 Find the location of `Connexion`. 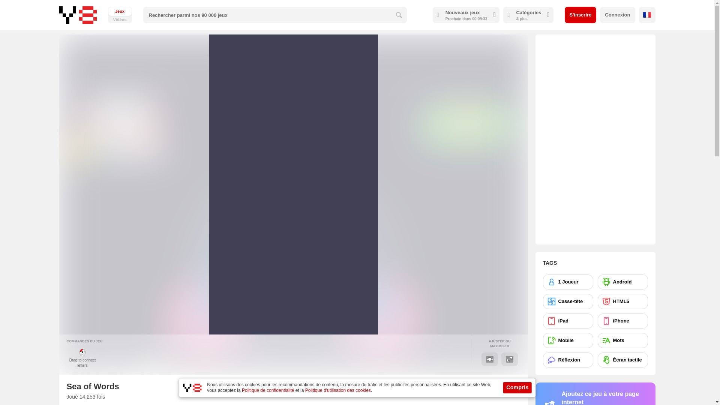

Connexion is located at coordinates (617, 15).